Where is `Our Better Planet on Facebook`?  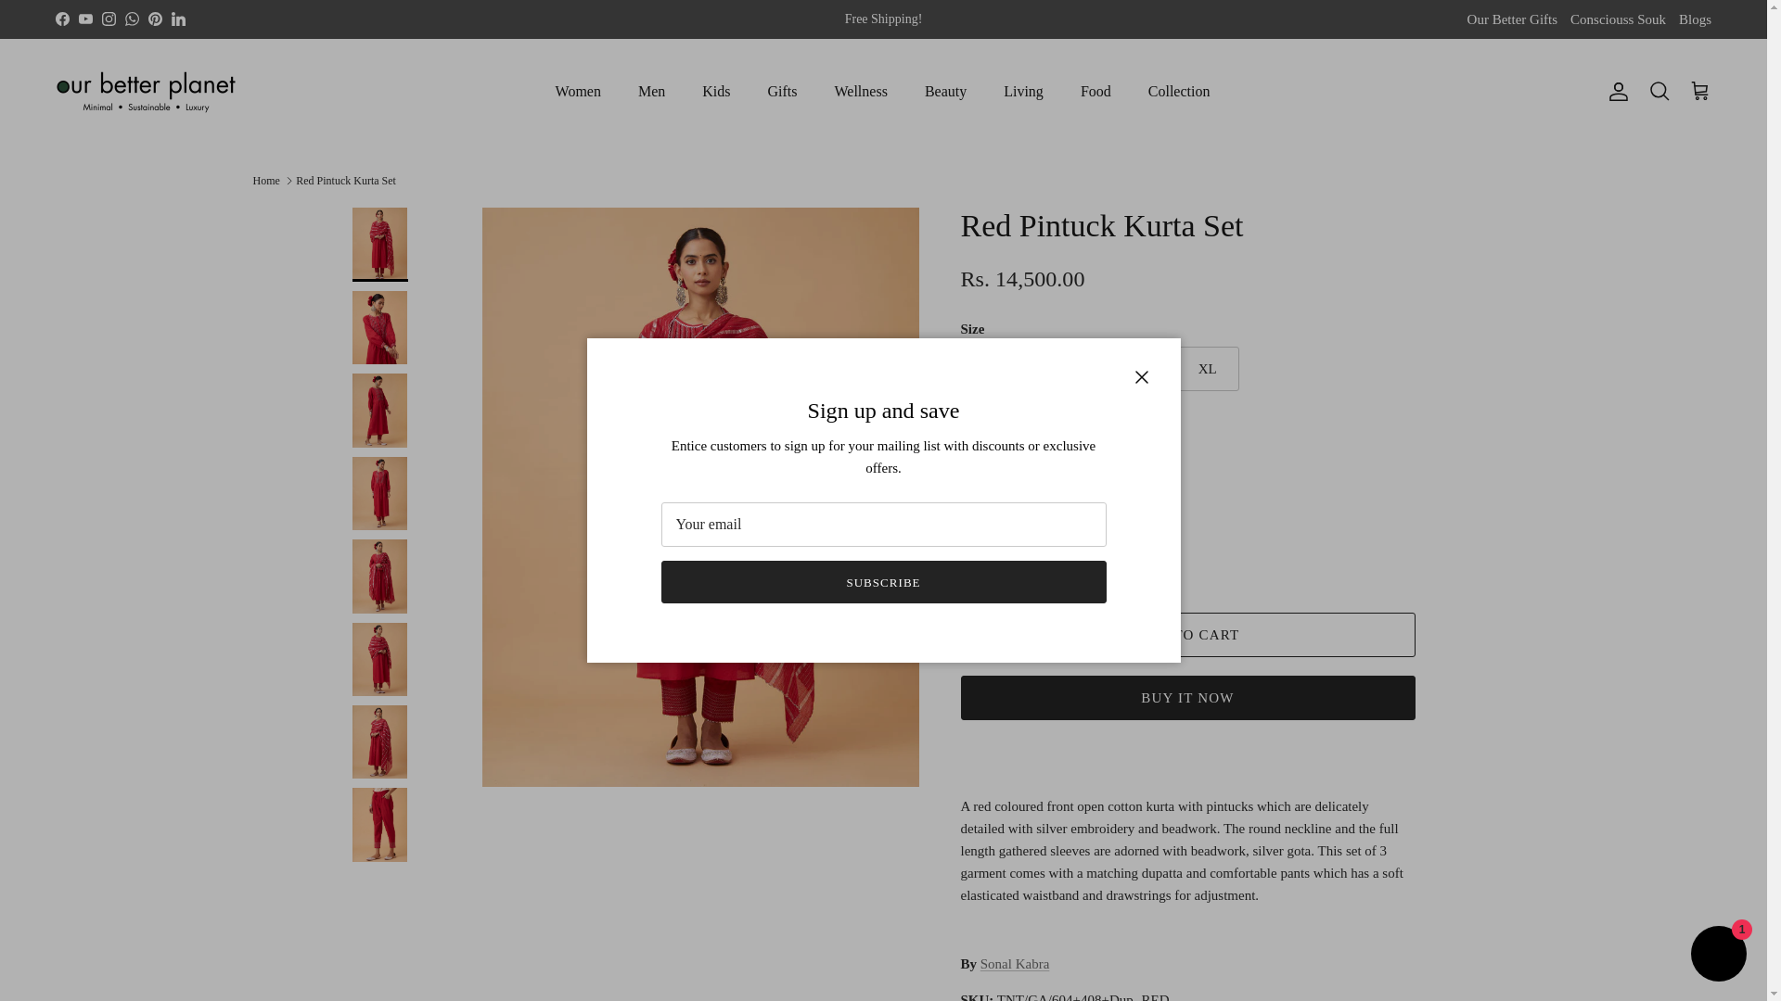 Our Better Planet on Facebook is located at coordinates (61, 19).